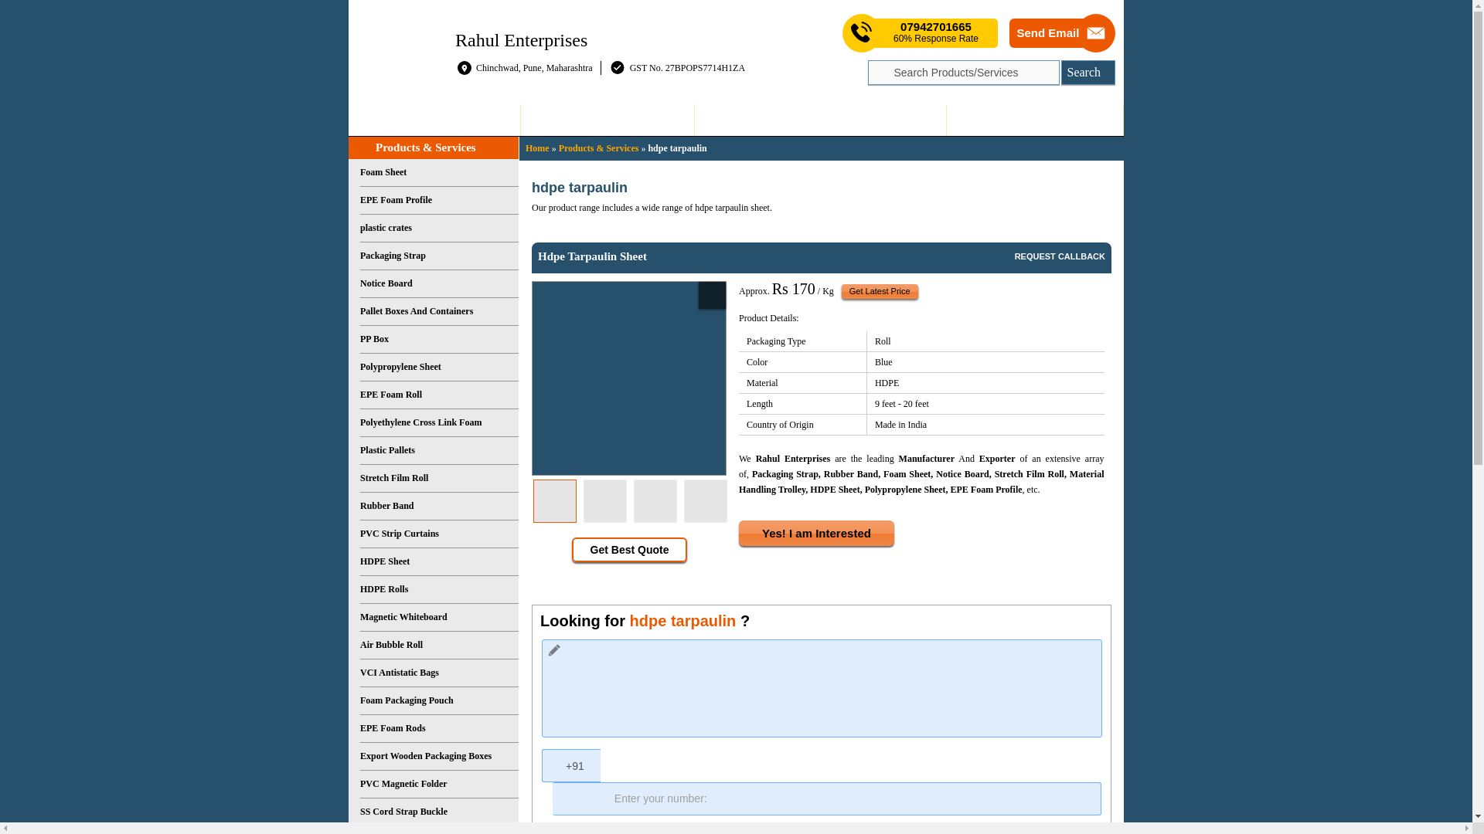  I want to click on Send SMS Free, so click(935, 32).